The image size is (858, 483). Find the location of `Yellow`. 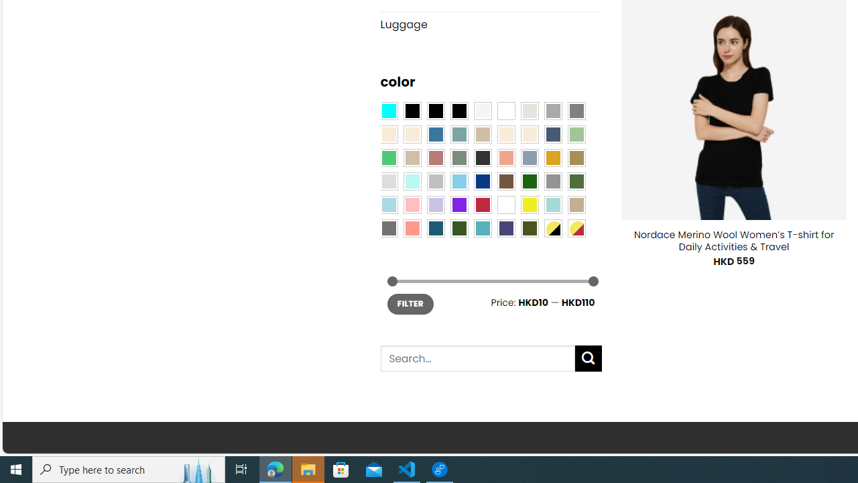

Yellow is located at coordinates (529, 205).